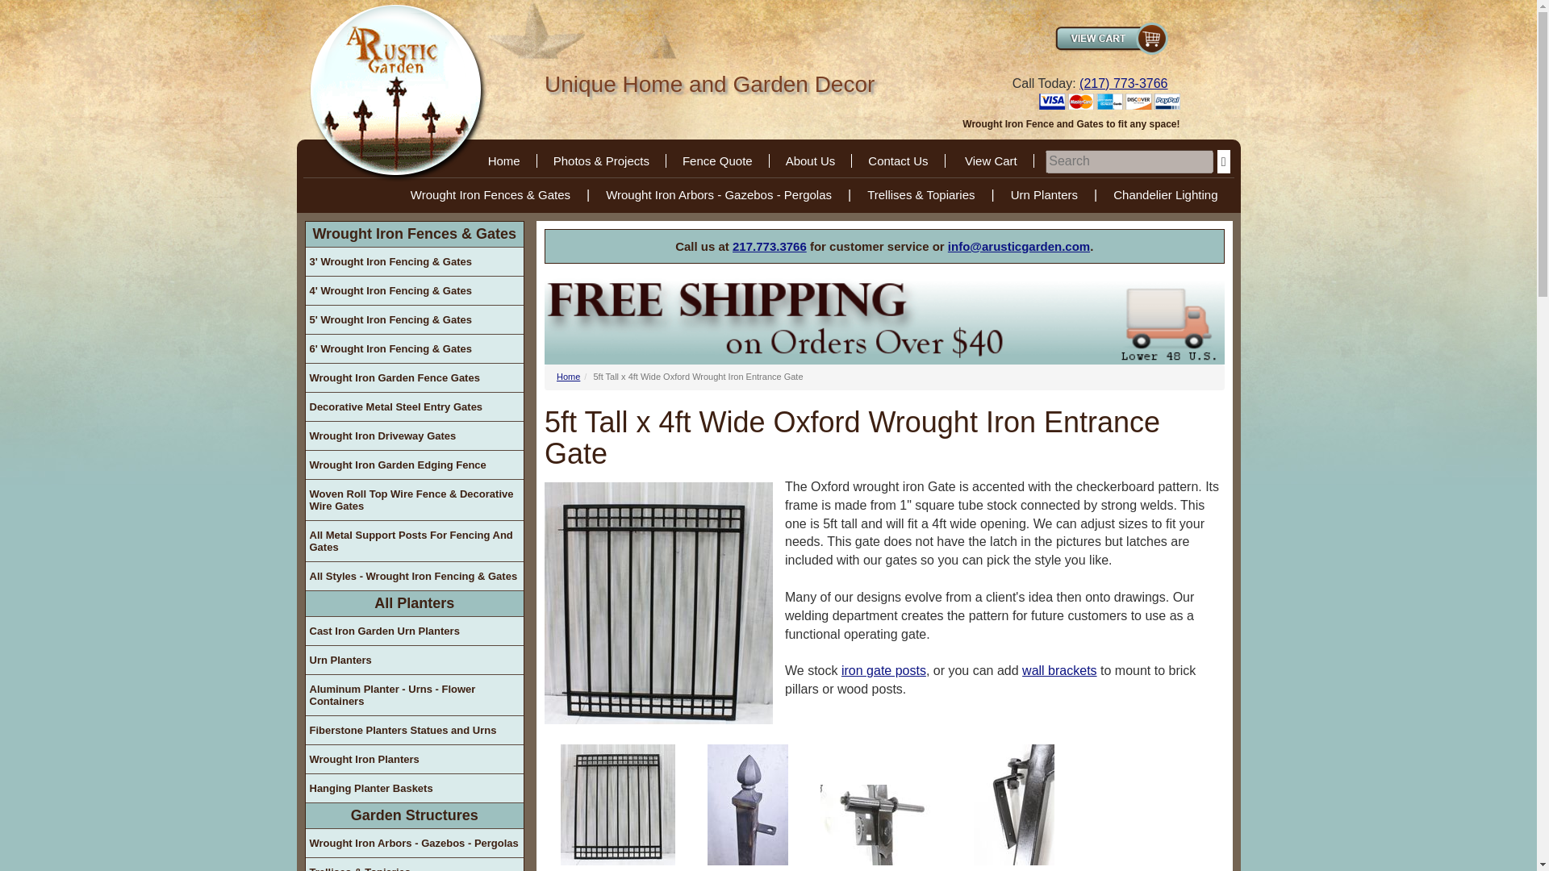  I want to click on Cast Iron Garden Urn Planters, so click(414, 631).